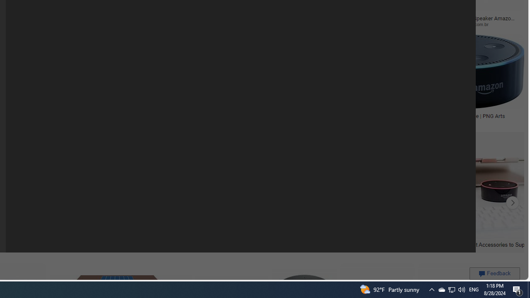  I want to click on avenidatecnologica.com, so click(375, 24).